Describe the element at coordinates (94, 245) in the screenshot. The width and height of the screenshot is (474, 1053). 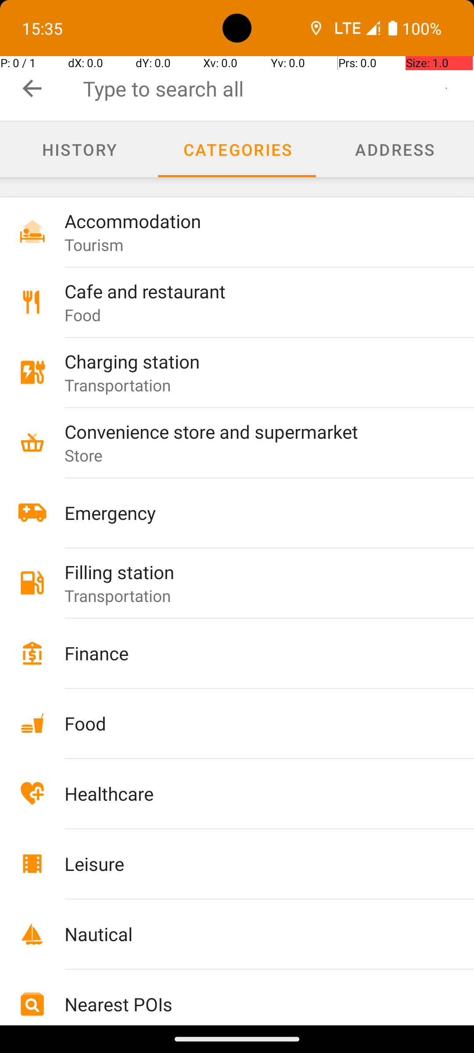
I see `Tourism` at that location.